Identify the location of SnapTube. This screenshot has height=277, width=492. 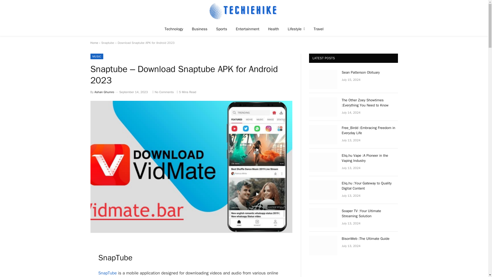
(108, 273).